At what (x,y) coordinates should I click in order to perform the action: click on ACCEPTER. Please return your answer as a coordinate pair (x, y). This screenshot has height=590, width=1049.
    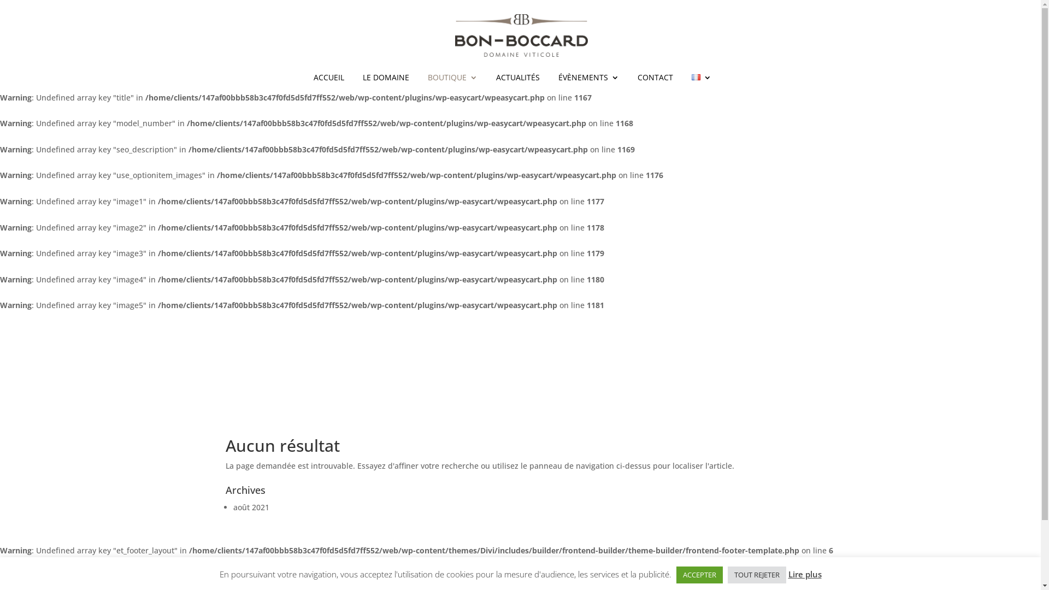
    Looking at the image, I should click on (699, 575).